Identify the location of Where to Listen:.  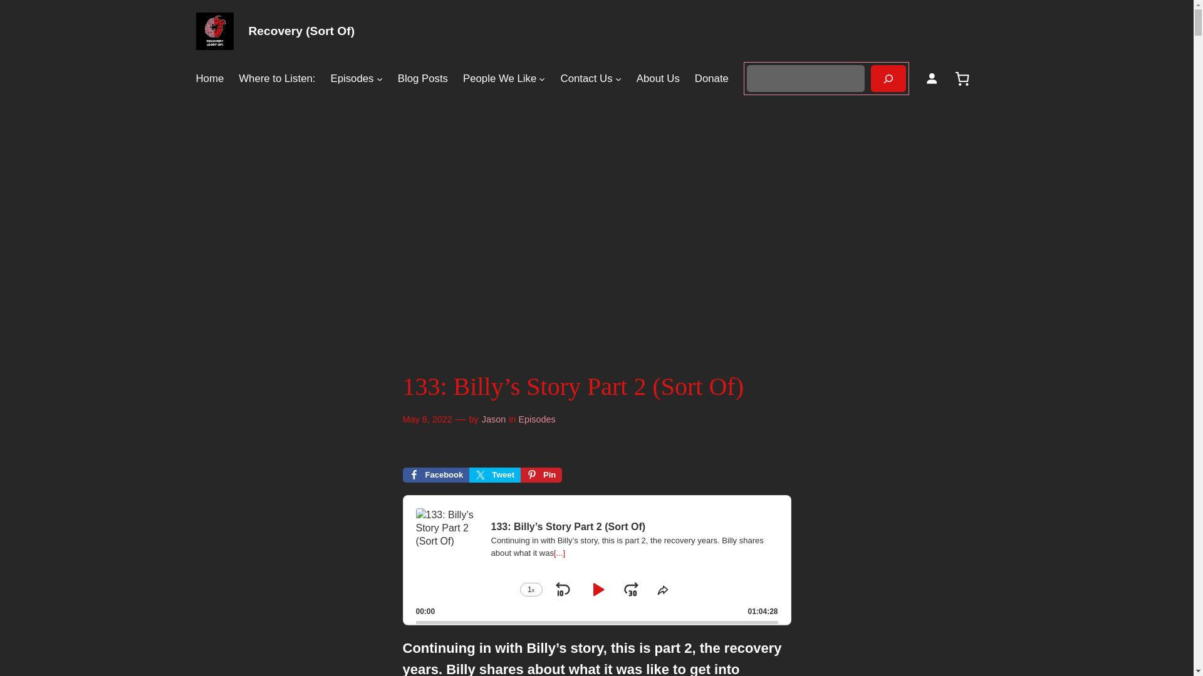
(277, 79).